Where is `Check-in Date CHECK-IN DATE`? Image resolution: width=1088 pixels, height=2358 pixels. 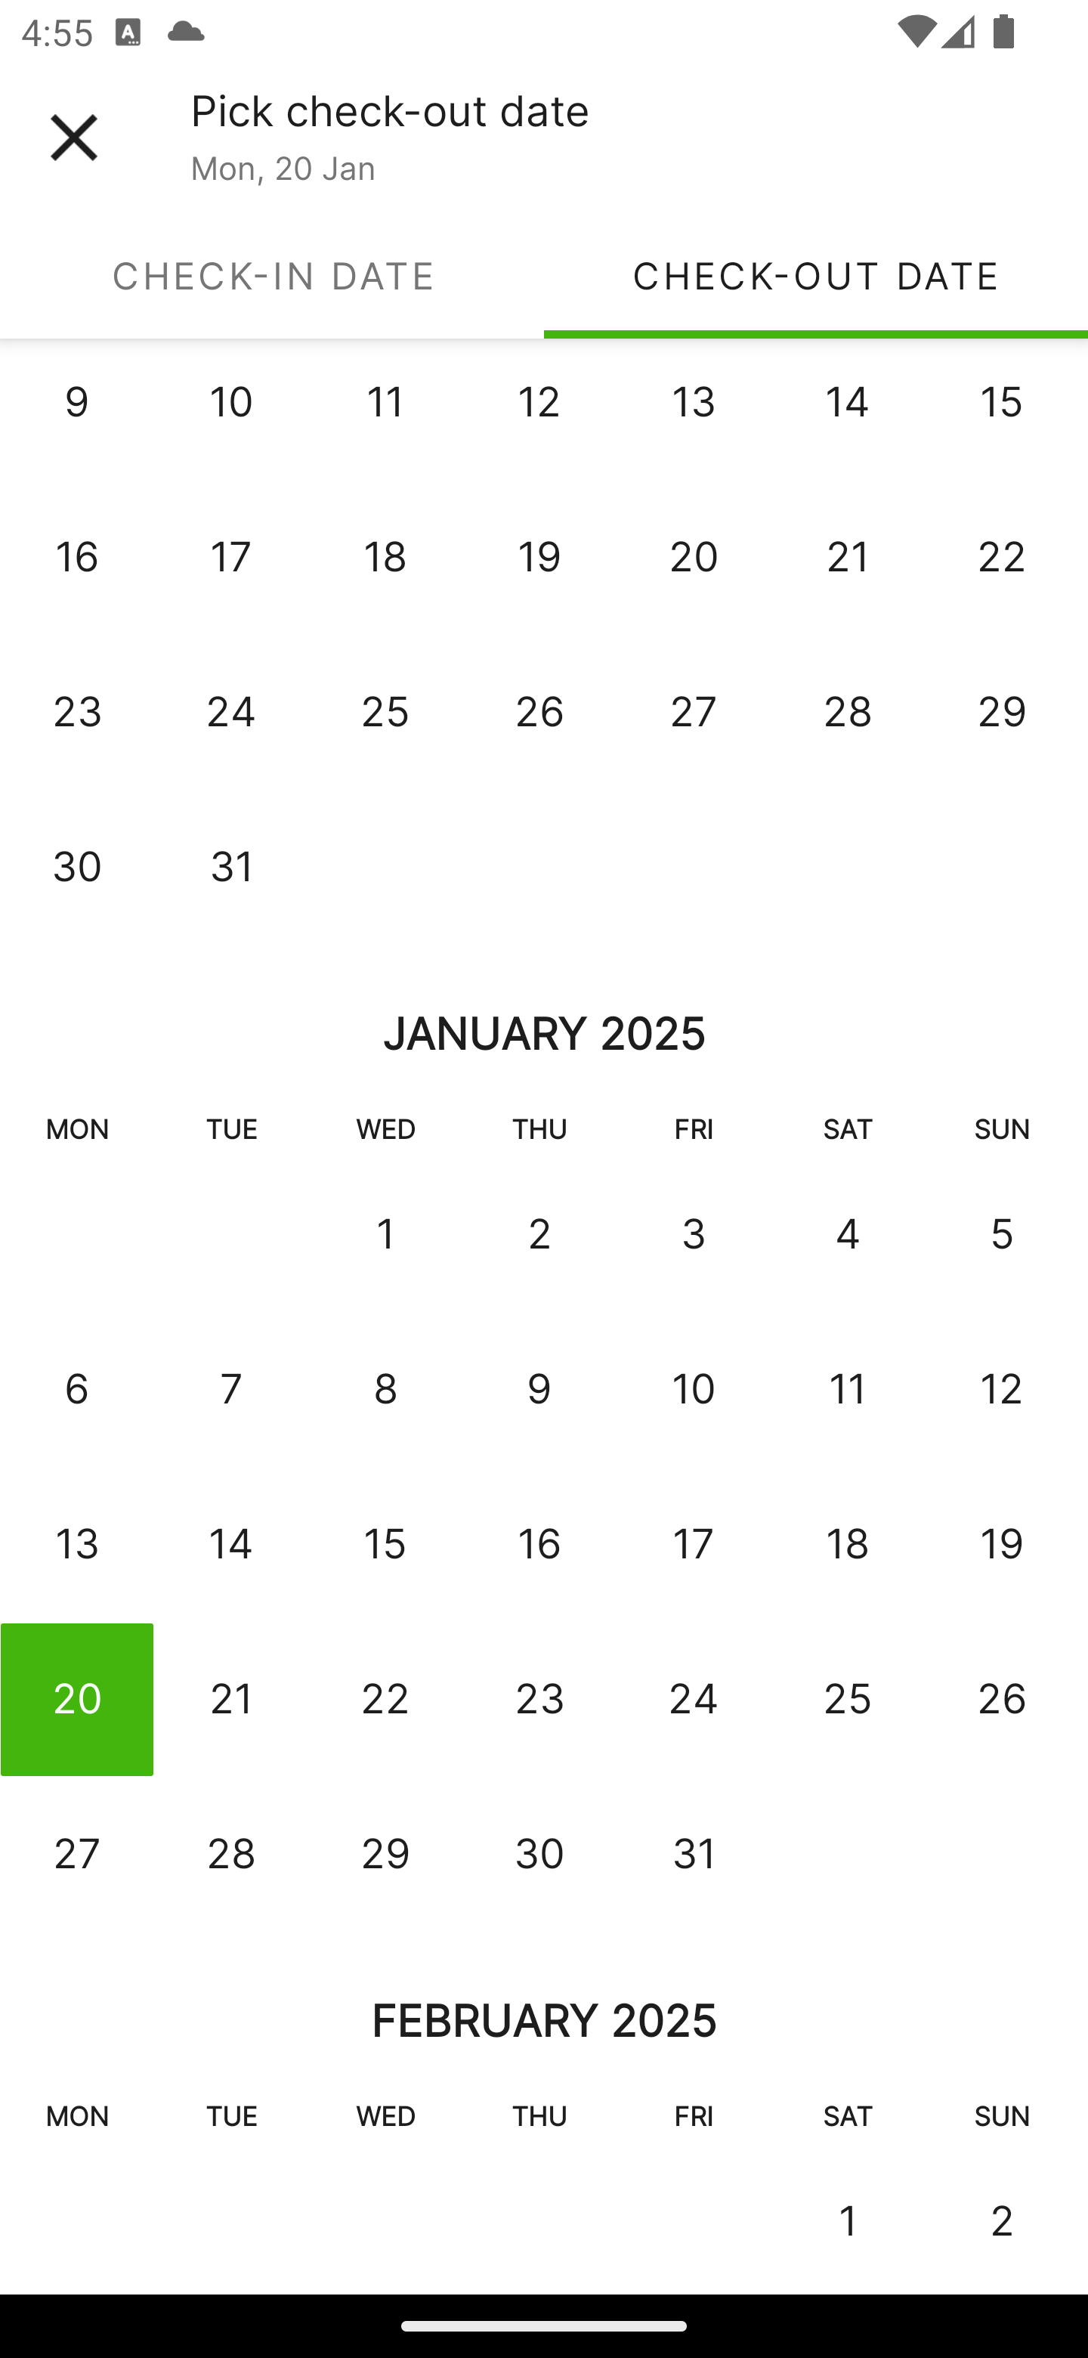
Check-in Date CHECK-IN DATE is located at coordinates (272, 275).